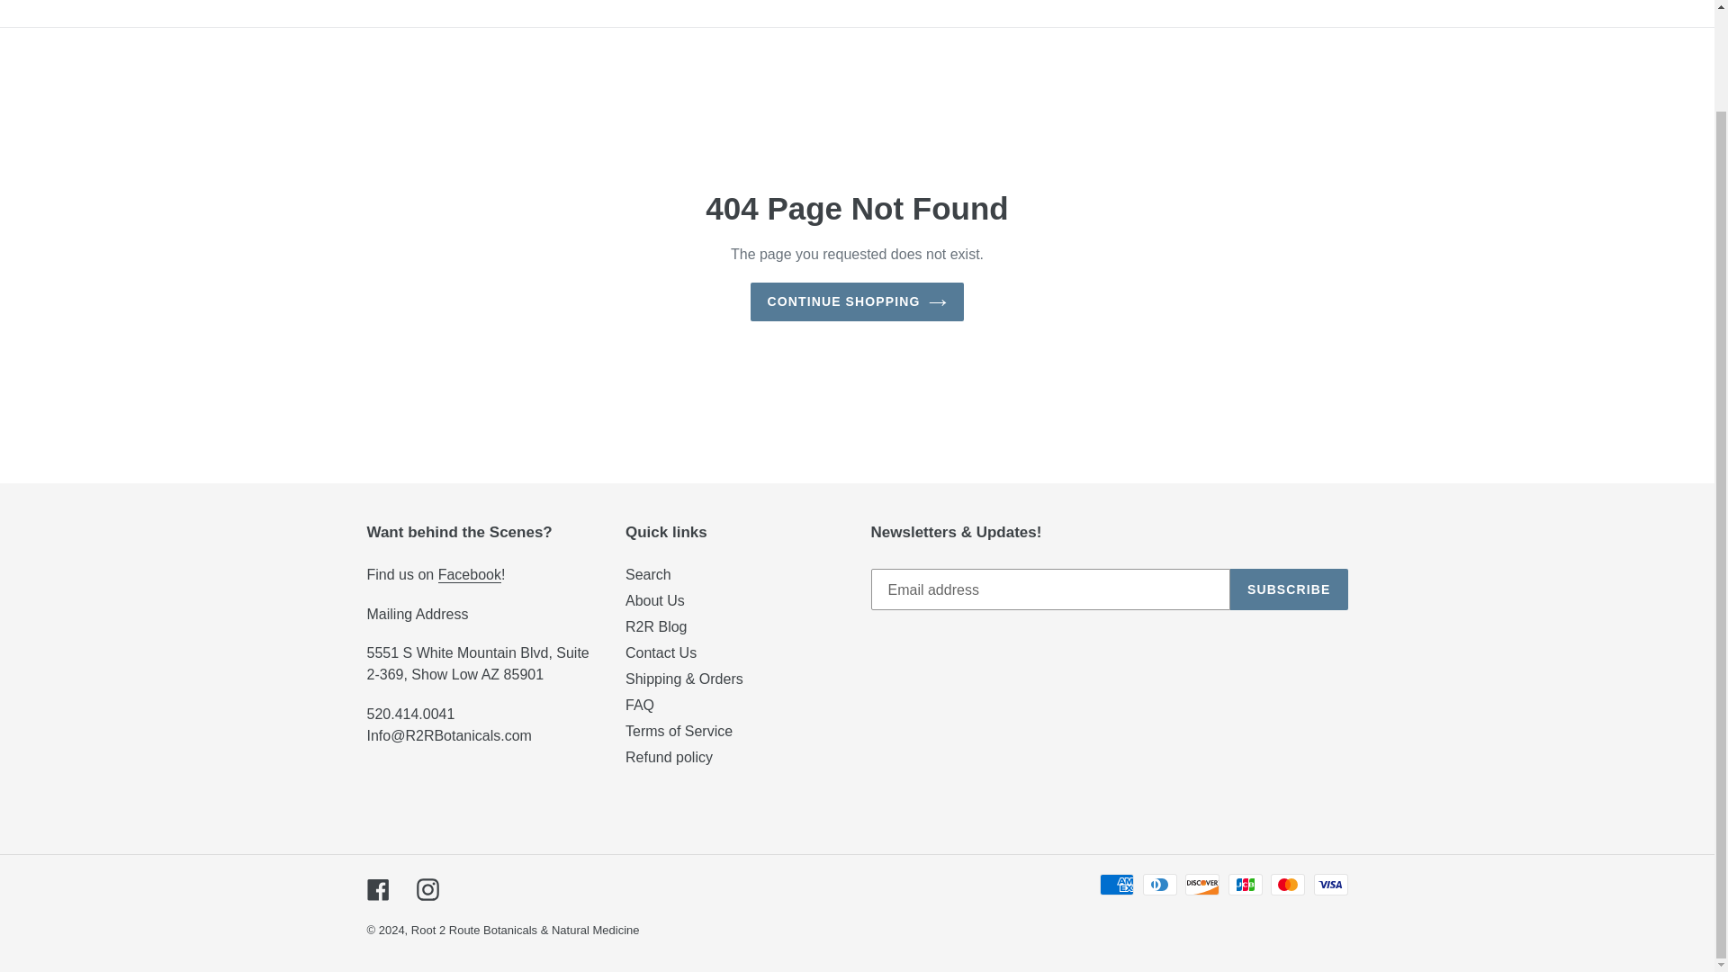  I want to click on About Us, so click(655, 600).